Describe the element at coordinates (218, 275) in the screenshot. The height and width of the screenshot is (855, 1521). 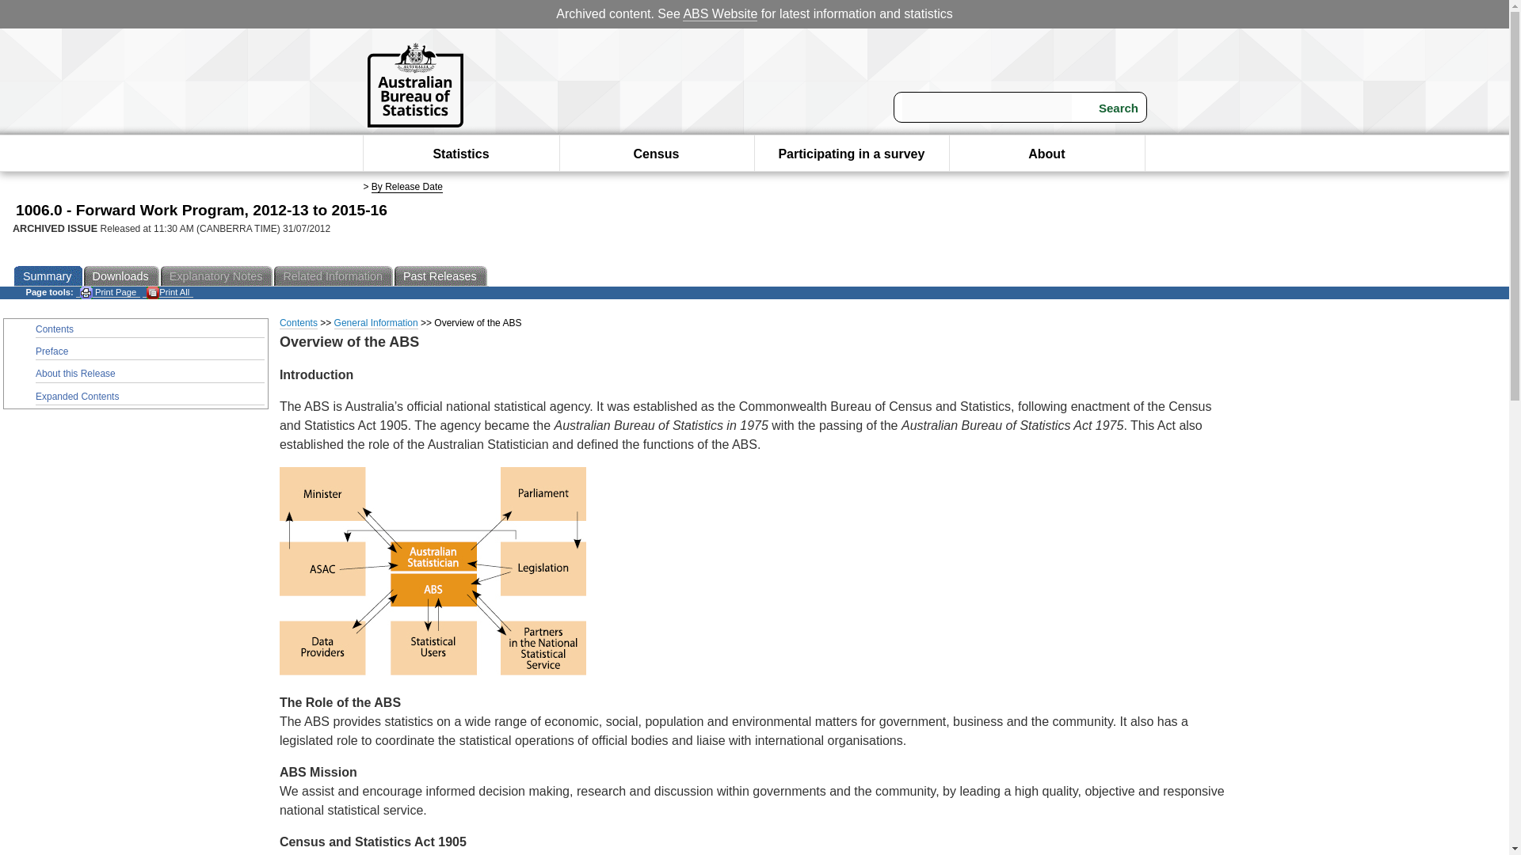
I see `Explanatory Notes` at that location.